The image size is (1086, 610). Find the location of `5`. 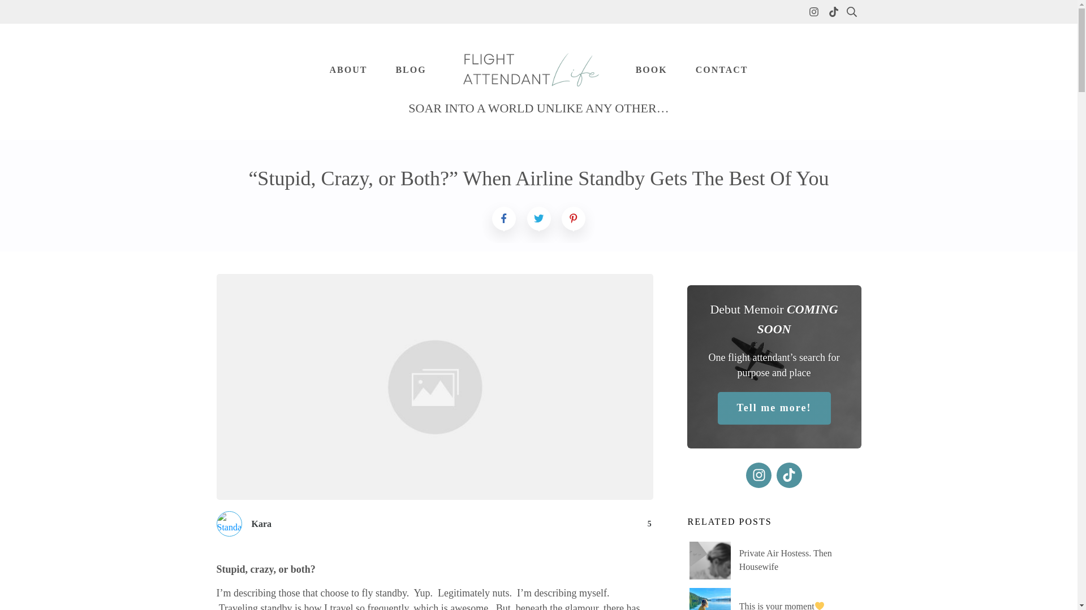

5 is located at coordinates (609, 524).